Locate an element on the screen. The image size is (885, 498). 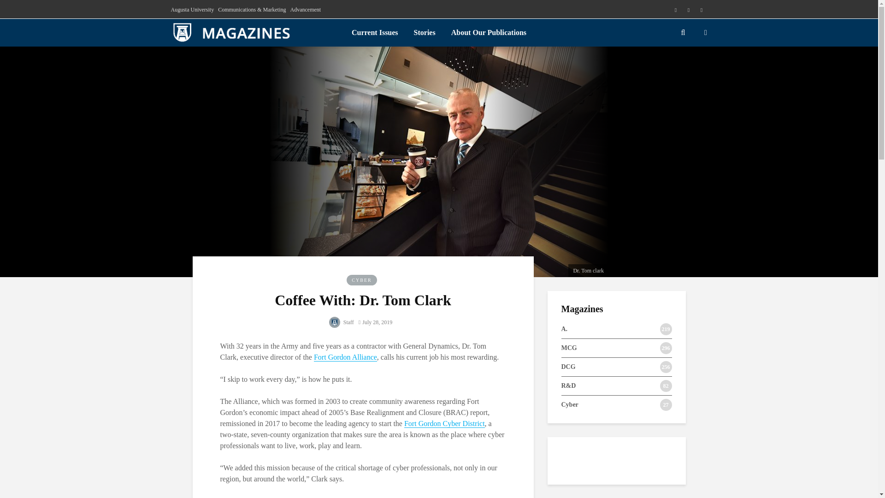
Augusta University is located at coordinates (192, 9).